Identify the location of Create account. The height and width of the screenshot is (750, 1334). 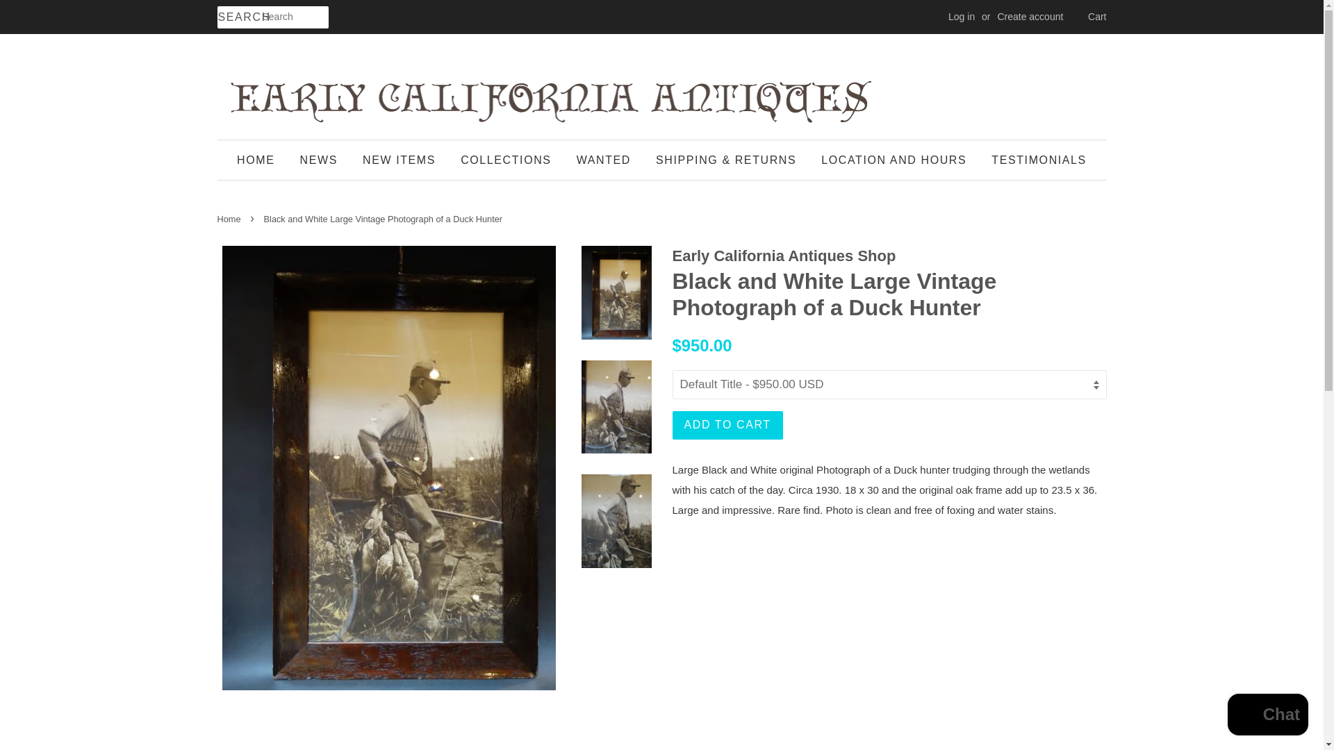
(1030, 17).